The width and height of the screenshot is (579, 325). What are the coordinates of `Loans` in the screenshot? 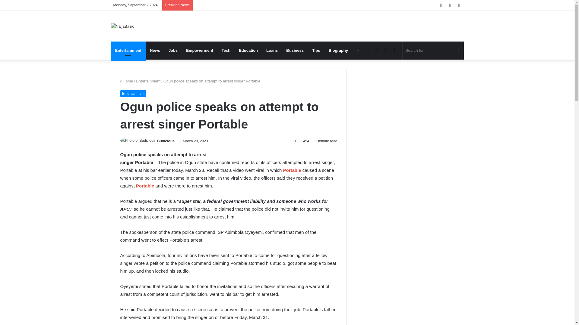 It's located at (272, 51).